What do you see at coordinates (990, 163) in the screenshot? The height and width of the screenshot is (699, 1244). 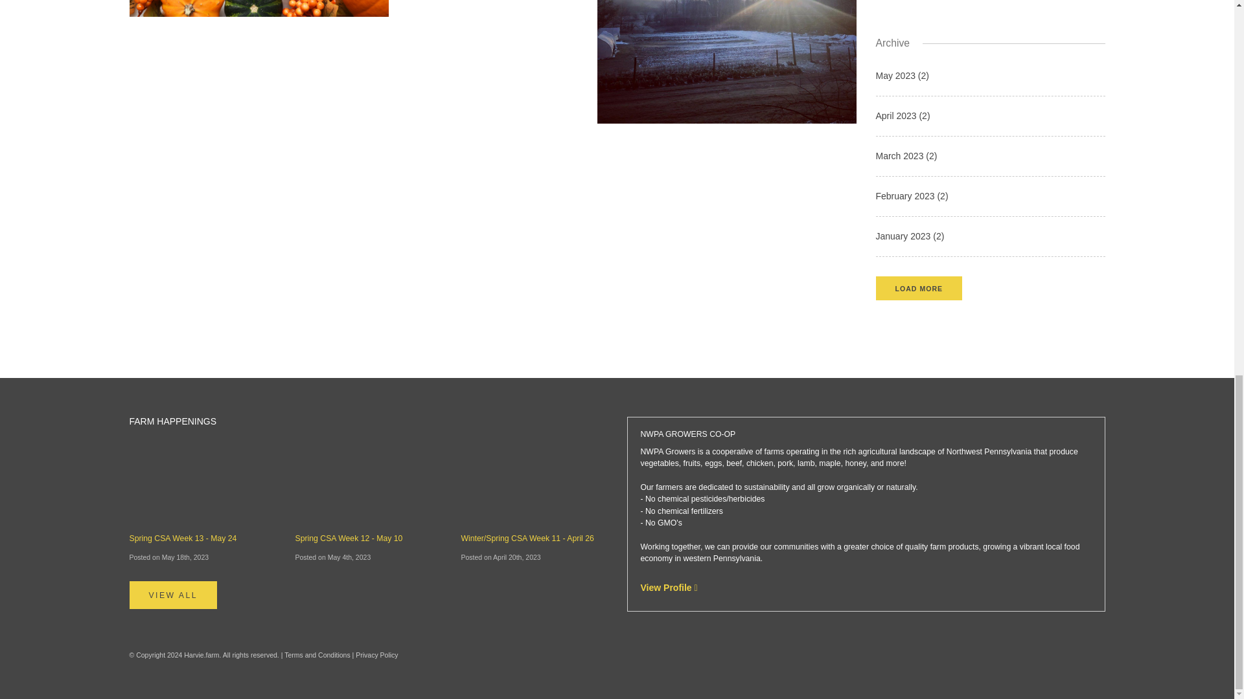 I see `Archive - March 2023` at bounding box center [990, 163].